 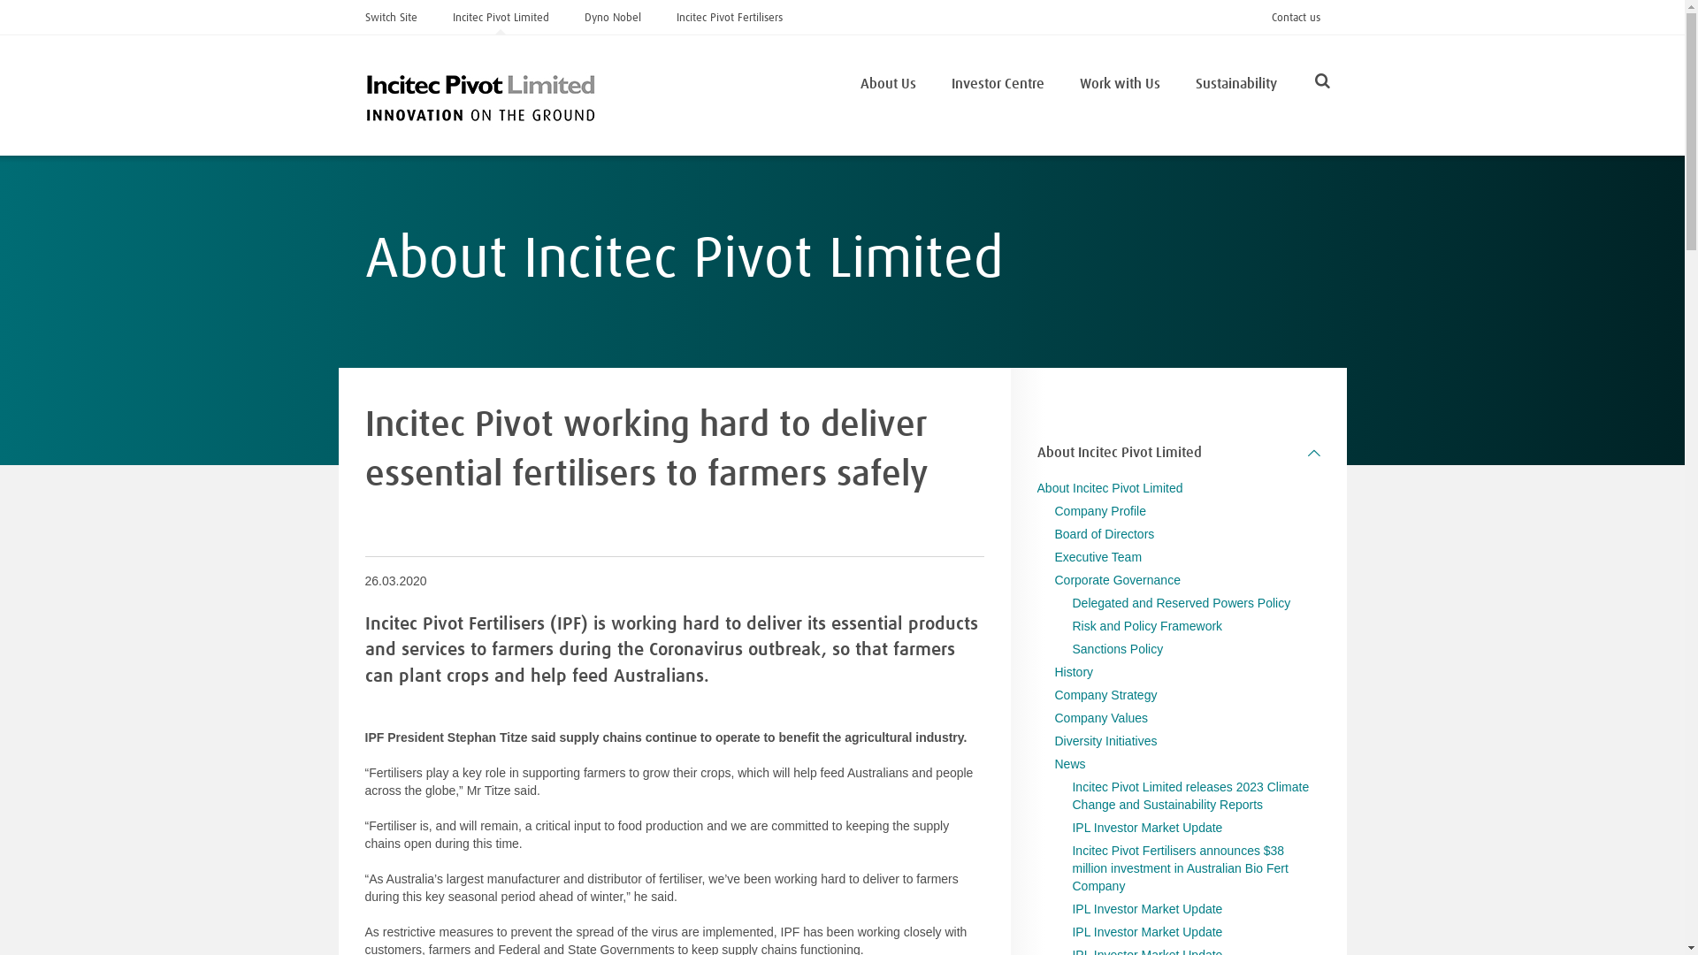 I want to click on Diversity Initiatives, so click(x=1105, y=741).